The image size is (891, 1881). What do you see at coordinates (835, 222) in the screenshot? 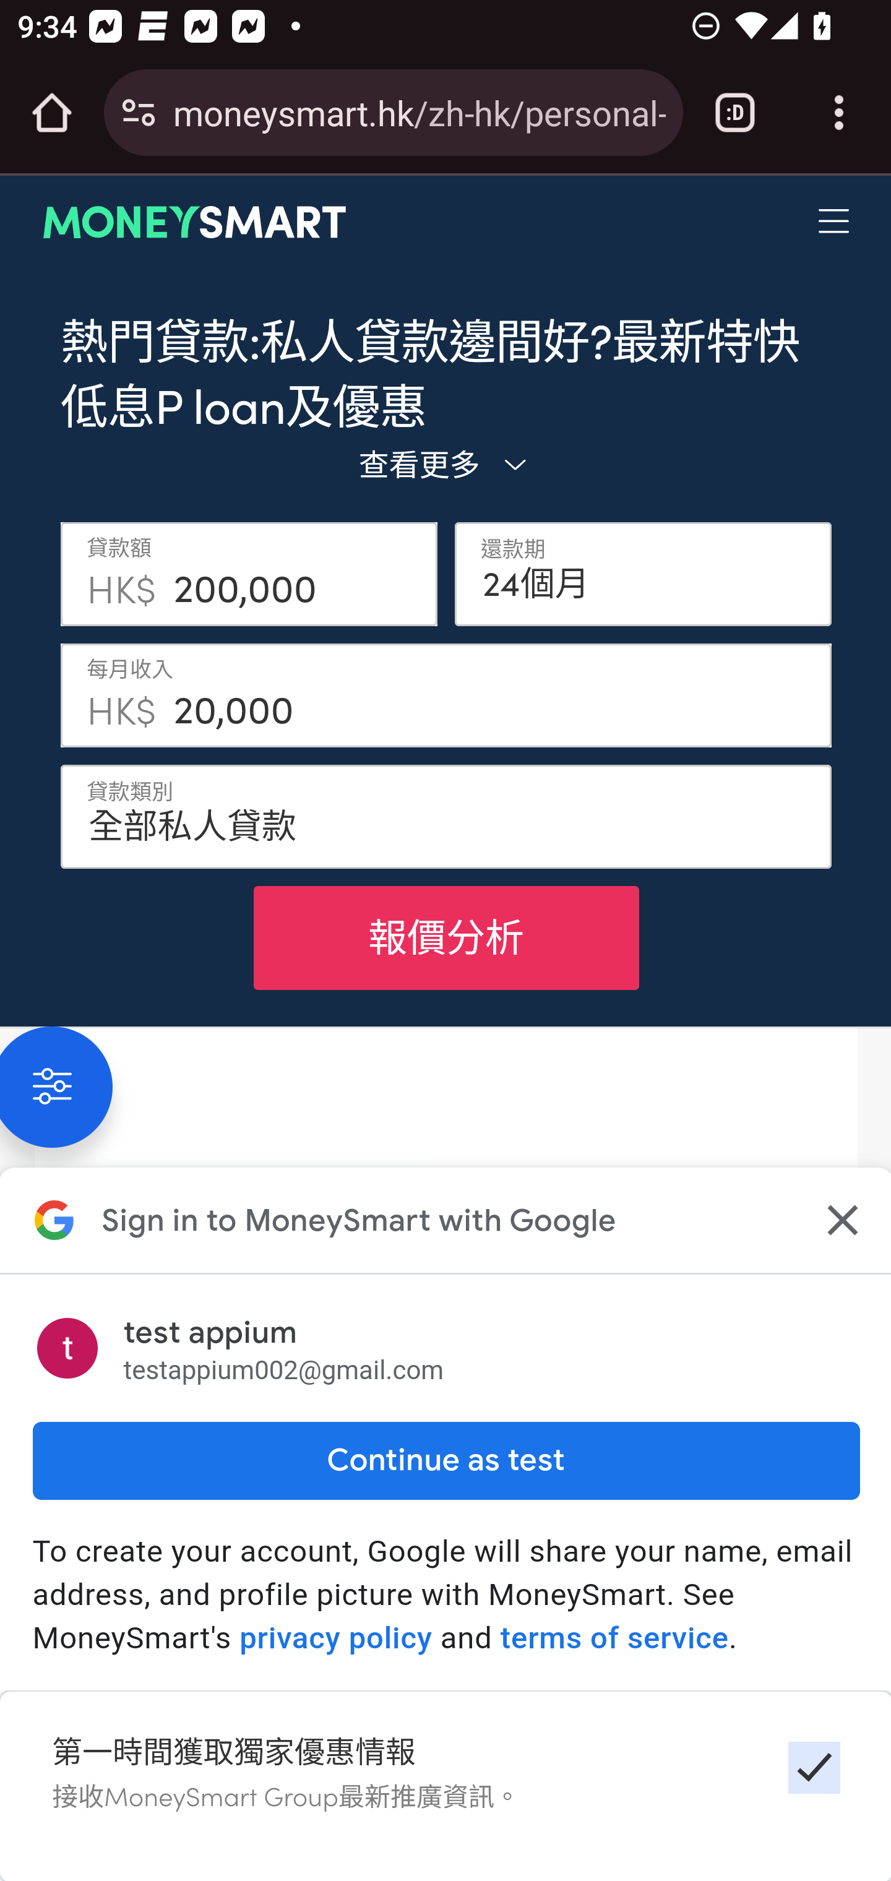
I see `mobile menu` at bounding box center [835, 222].